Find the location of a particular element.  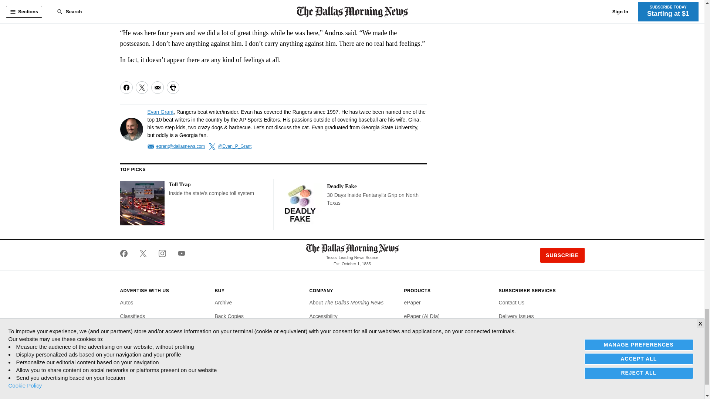

The Dallas Morning News on Twitter is located at coordinates (143, 253).